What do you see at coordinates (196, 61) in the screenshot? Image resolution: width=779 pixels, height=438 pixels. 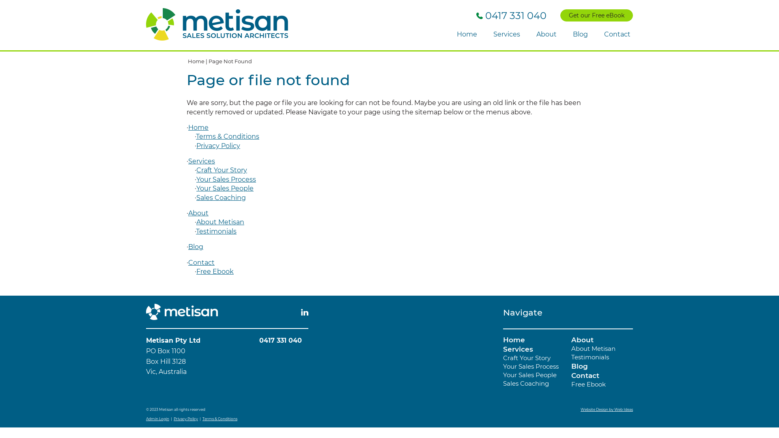 I see `Home` at bounding box center [196, 61].